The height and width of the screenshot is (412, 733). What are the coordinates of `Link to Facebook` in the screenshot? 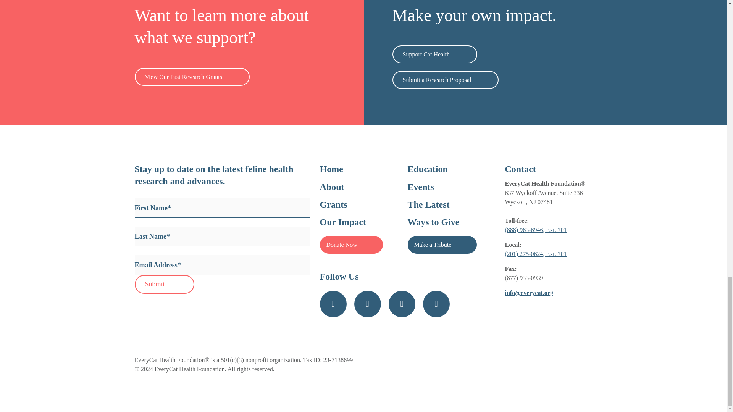 It's located at (333, 304).